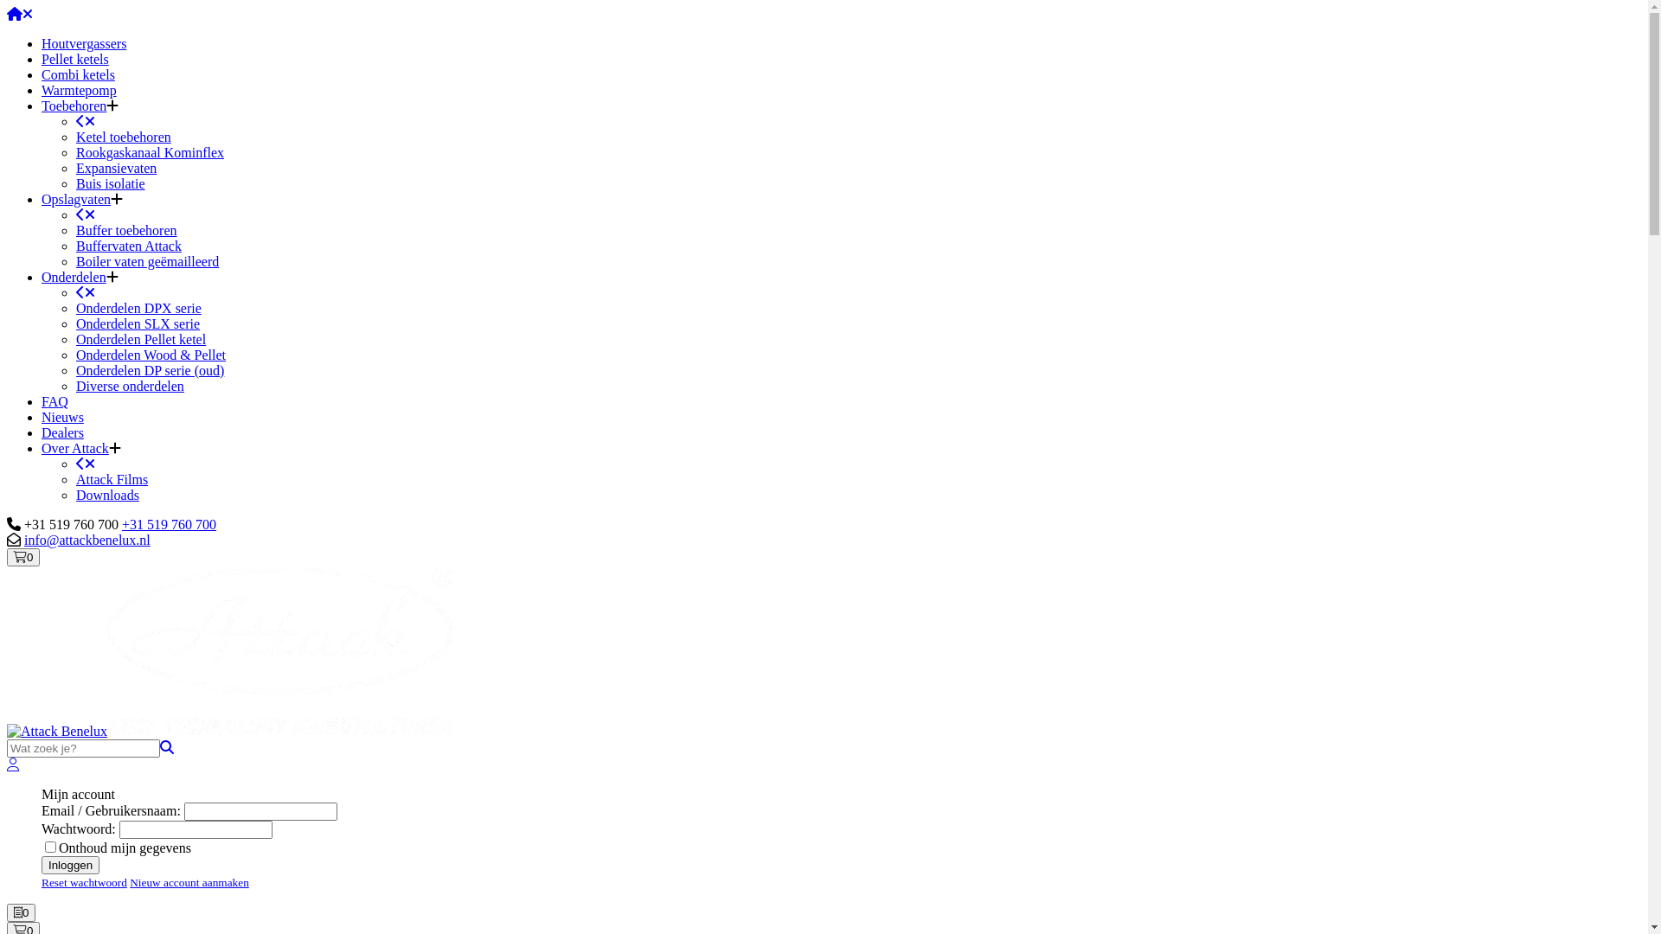 The image size is (1661, 934). What do you see at coordinates (90, 214) in the screenshot?
I see `Sluiten` at bounding box center [90, 214].